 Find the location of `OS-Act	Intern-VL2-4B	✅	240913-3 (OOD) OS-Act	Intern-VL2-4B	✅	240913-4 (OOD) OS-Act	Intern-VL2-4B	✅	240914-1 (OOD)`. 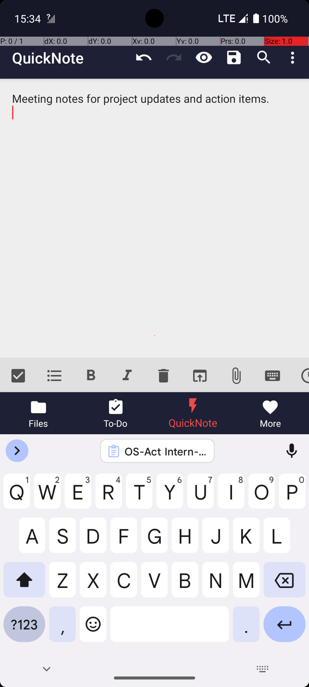

OS-Act	Intern-VL2-4B	✅	240913-3 (OOD) OS-Act	Intern-VL2-4B	✅	240913-4 (OOD) OS-Act	Intern-VL2-4B	✅	240914-1 (OOD) is located at coordinates (165, 451).